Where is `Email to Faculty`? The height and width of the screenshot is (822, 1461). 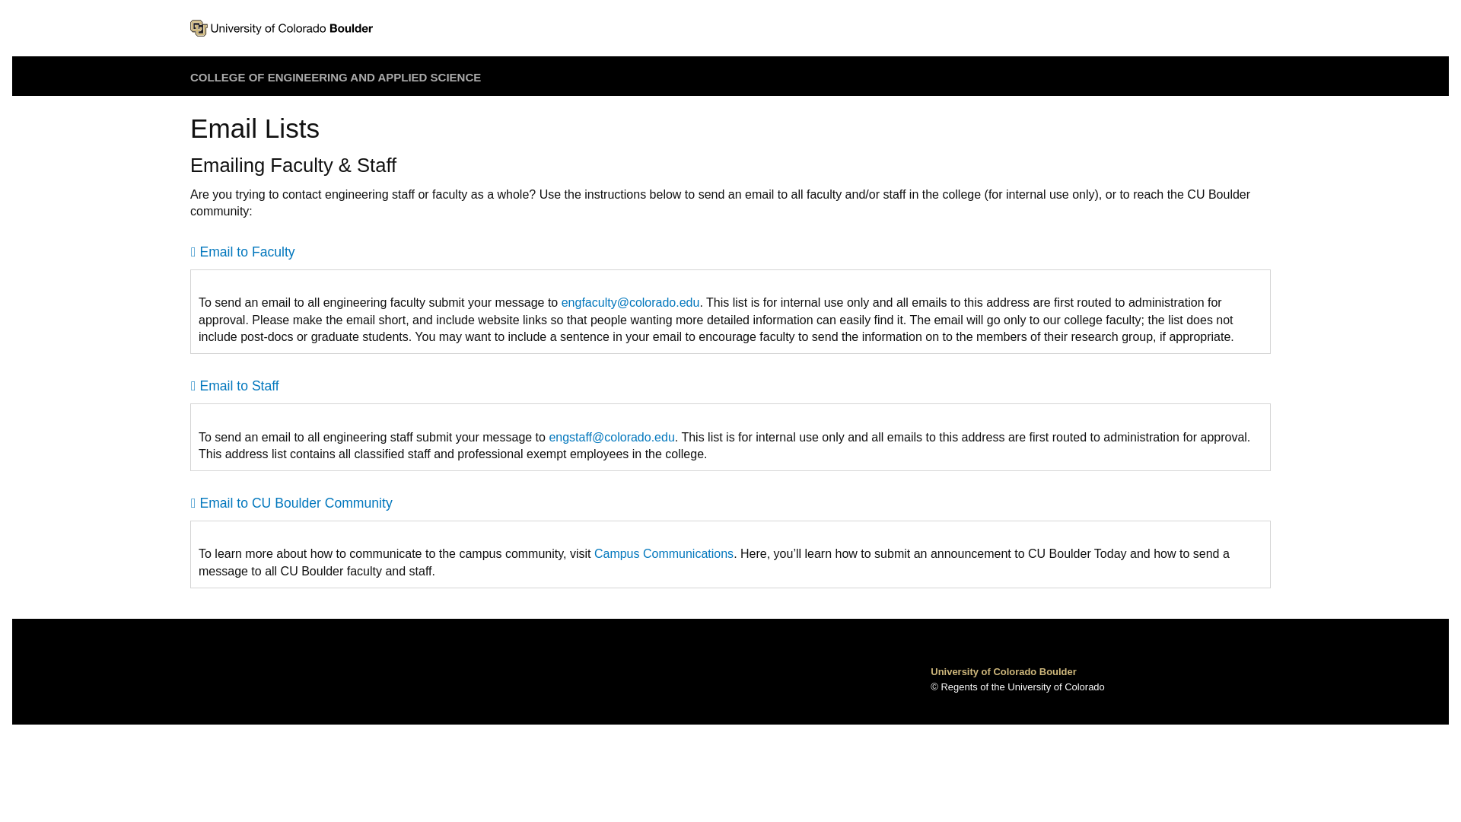
Email to Faculty is located at coordinates (730, 252).